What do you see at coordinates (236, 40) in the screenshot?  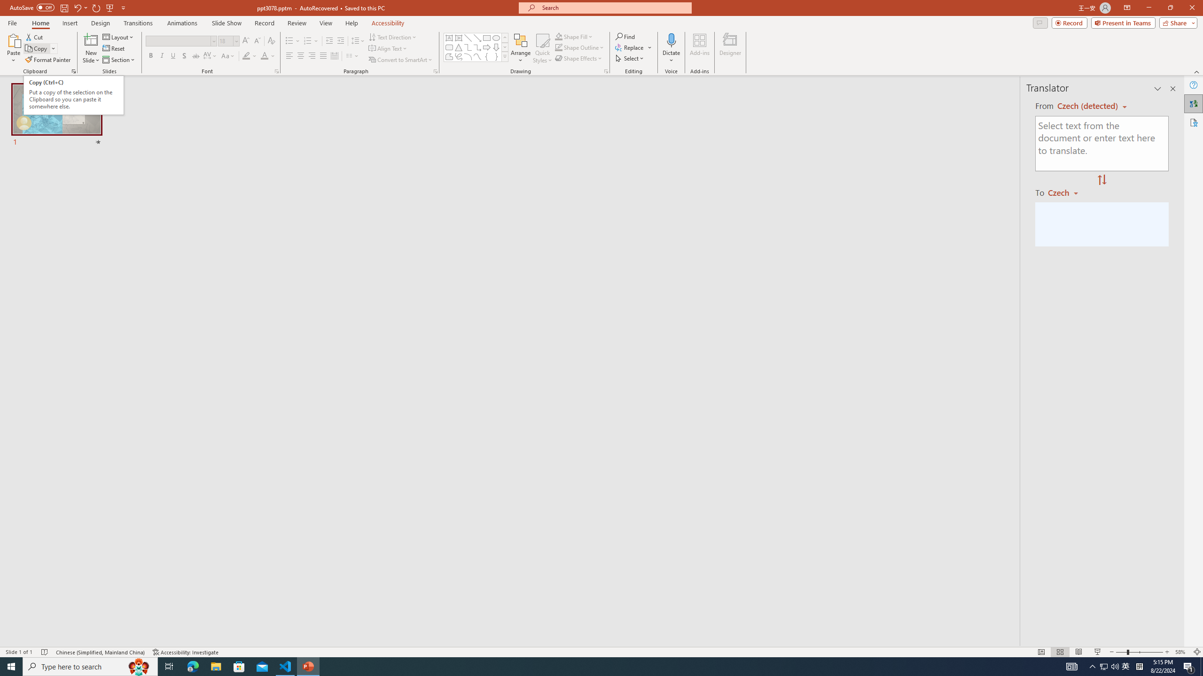 I see `Open` at bounding box center [236, 40].